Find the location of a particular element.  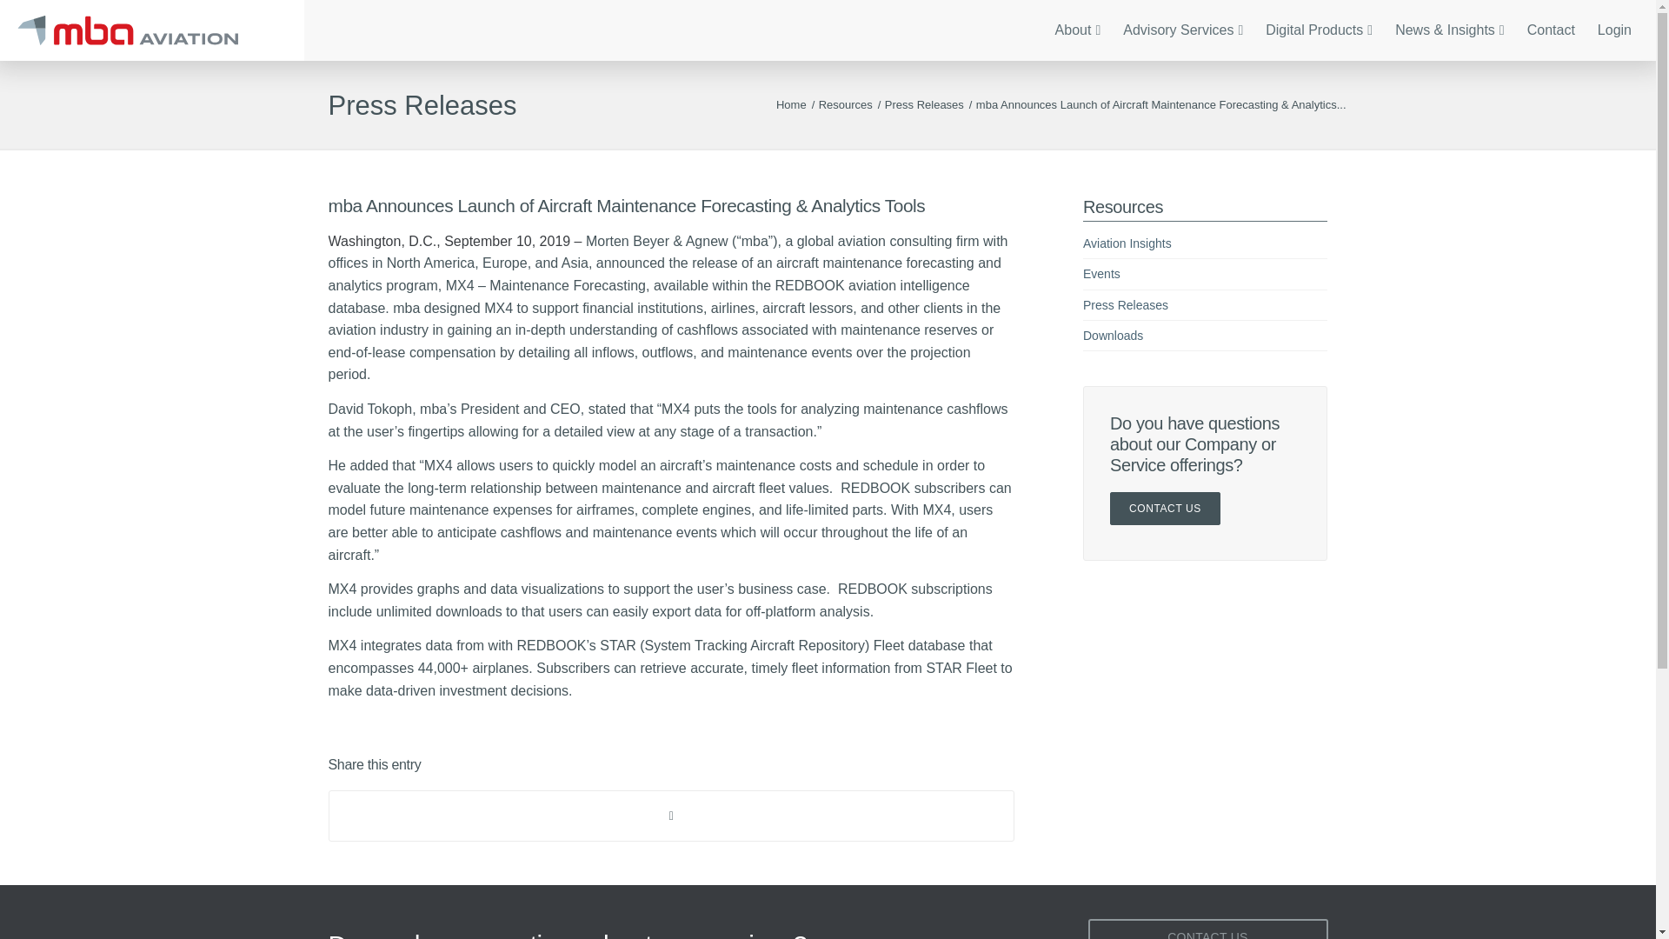

Downloads is located at coordinates (1205, 336).